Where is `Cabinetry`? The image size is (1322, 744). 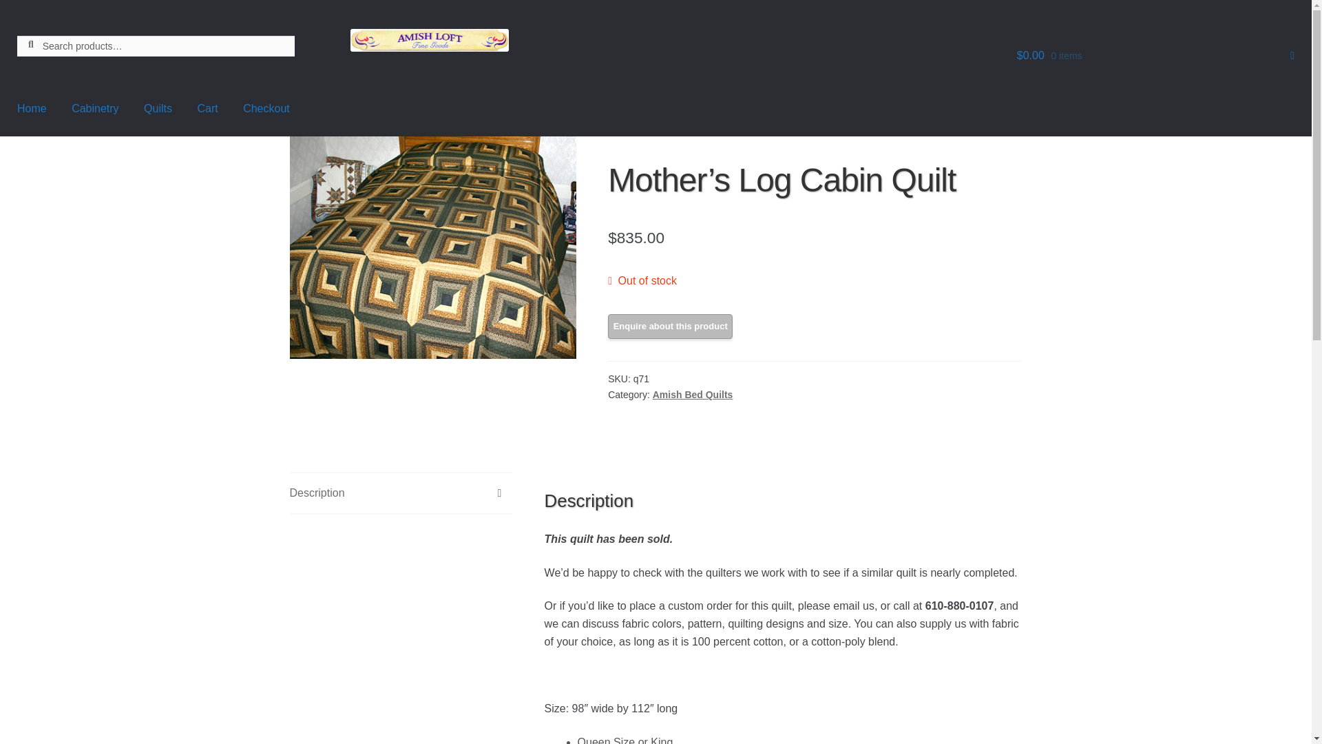 Cabinetry is located at coordinates (95, 109).